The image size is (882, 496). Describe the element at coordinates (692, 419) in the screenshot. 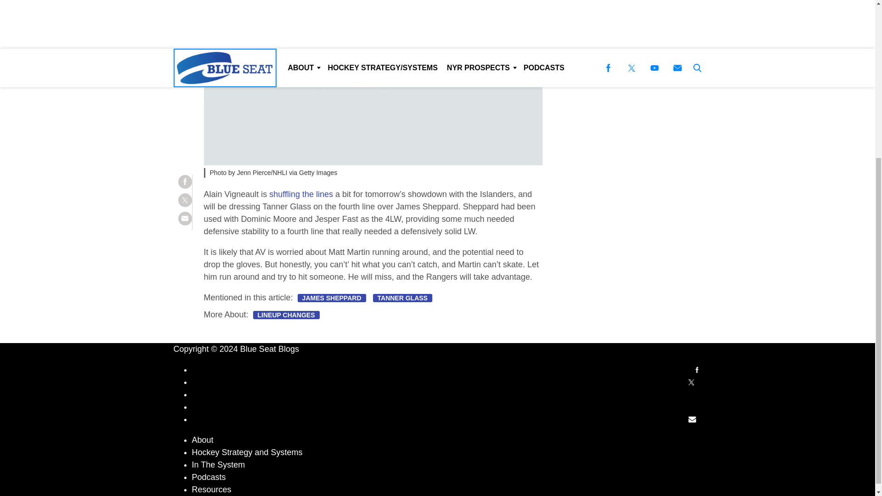

I see `Send us an email` at that location.